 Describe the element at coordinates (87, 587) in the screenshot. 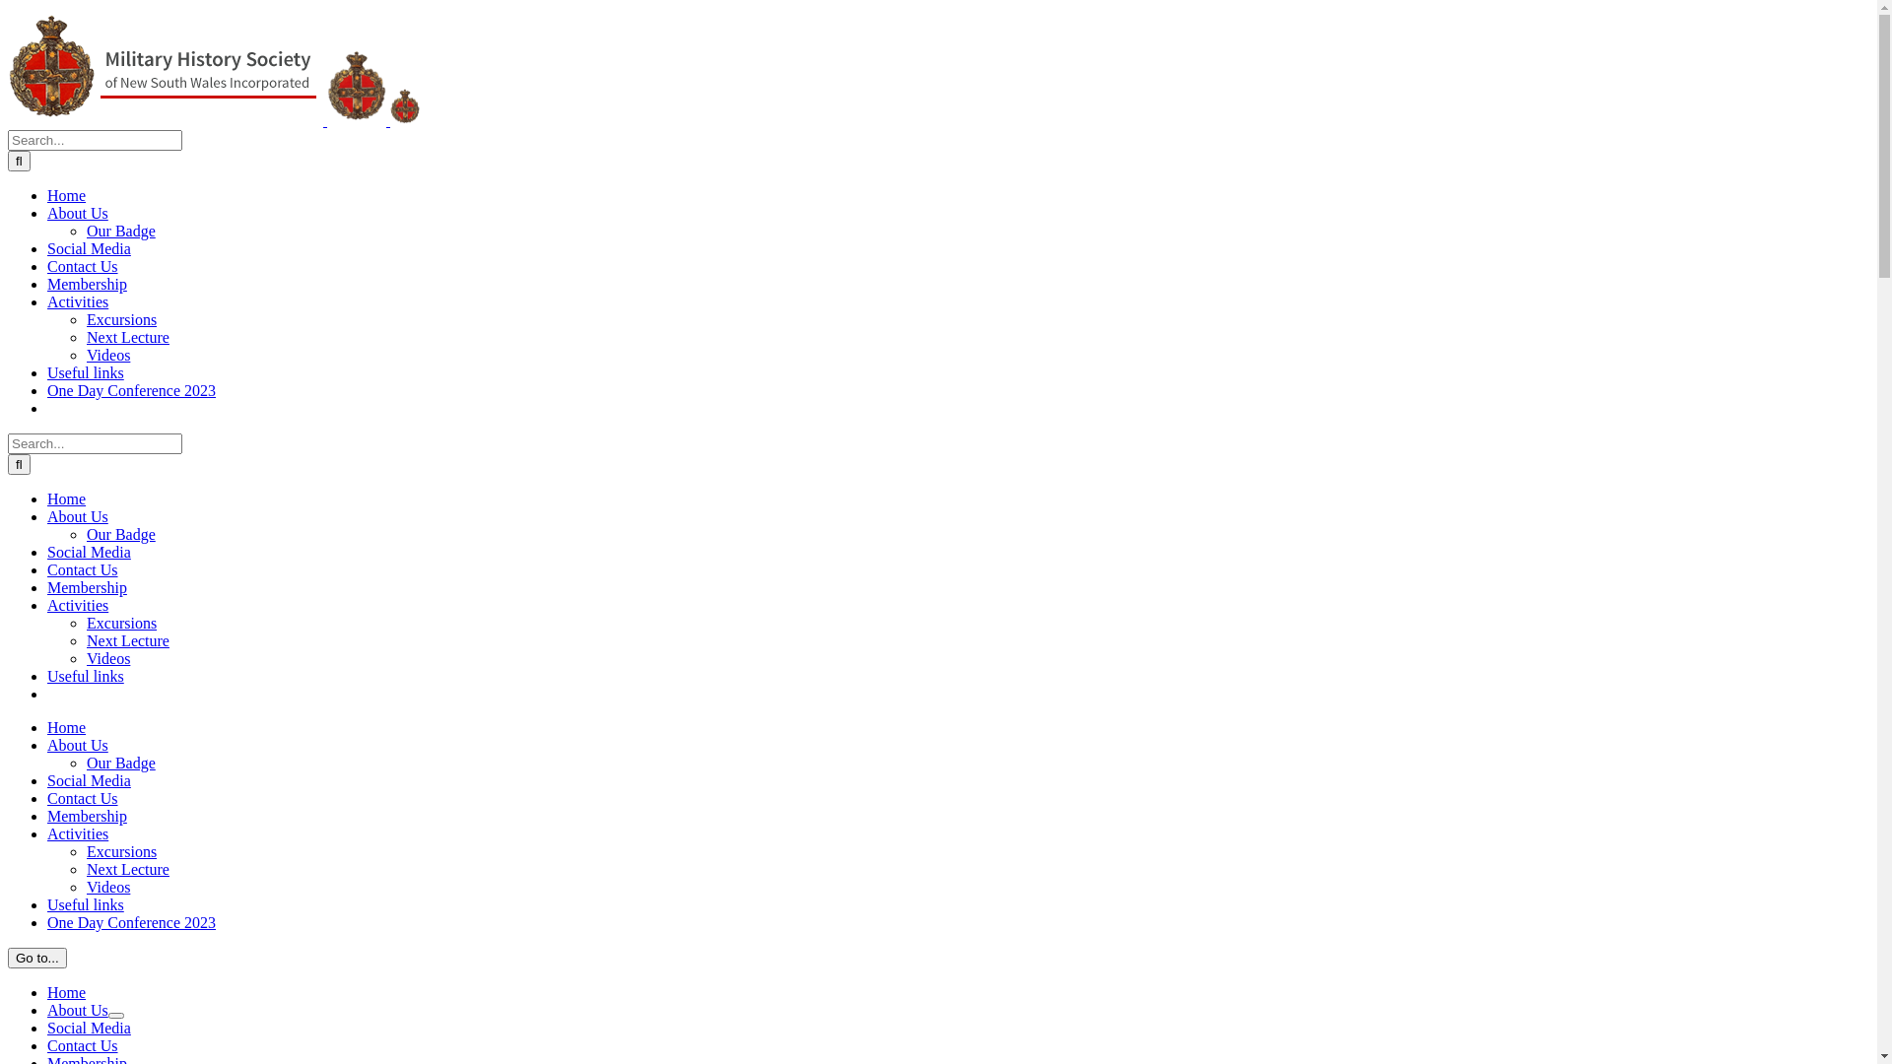

I see `Membership` at that location.